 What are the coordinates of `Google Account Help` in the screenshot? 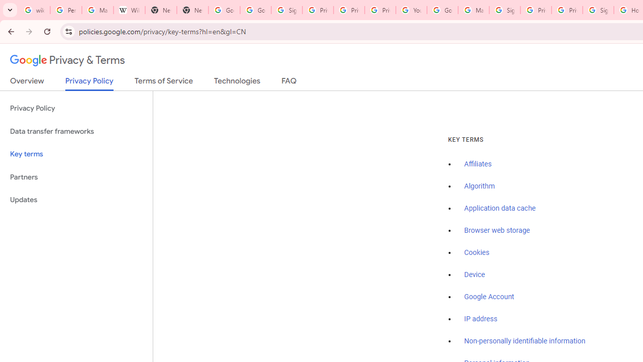 It's located at (442, 10).